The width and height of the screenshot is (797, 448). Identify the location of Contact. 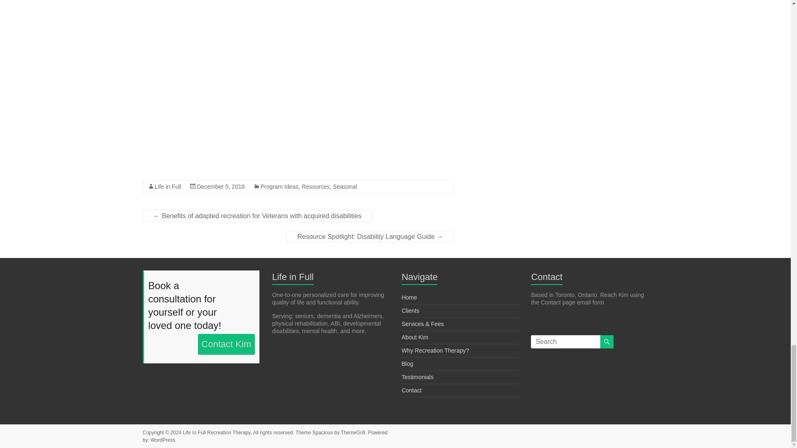
(411, 390).